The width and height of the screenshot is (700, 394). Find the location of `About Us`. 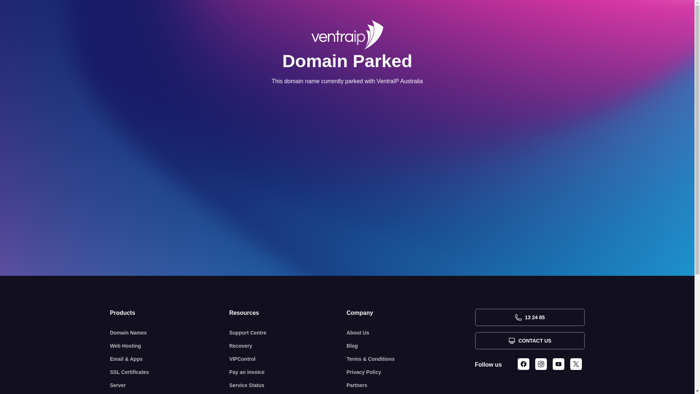

About Us is located at coordinates (411, 333).